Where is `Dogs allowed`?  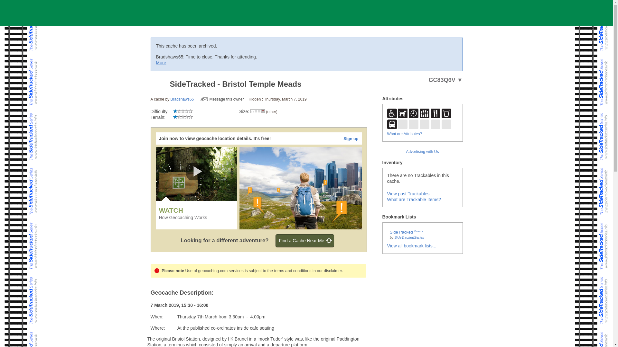 Dogs allowed is located at coordinates (402, 113).